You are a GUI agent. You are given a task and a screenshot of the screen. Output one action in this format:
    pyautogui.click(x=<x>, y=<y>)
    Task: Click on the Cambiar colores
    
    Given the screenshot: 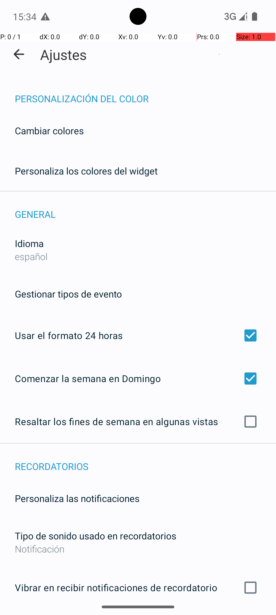 What is the action you would take?
    pyautogui.click(x=49, y=131)
    